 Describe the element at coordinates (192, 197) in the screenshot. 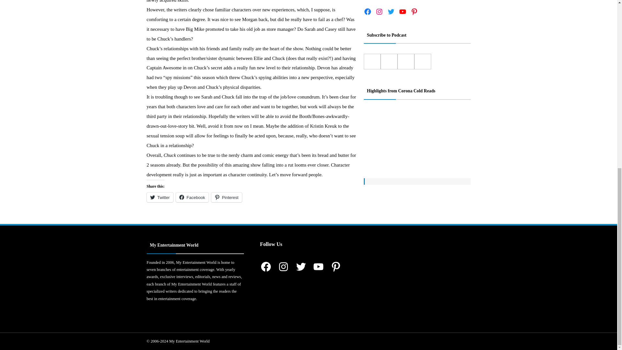

I see `Facebook` at that location.